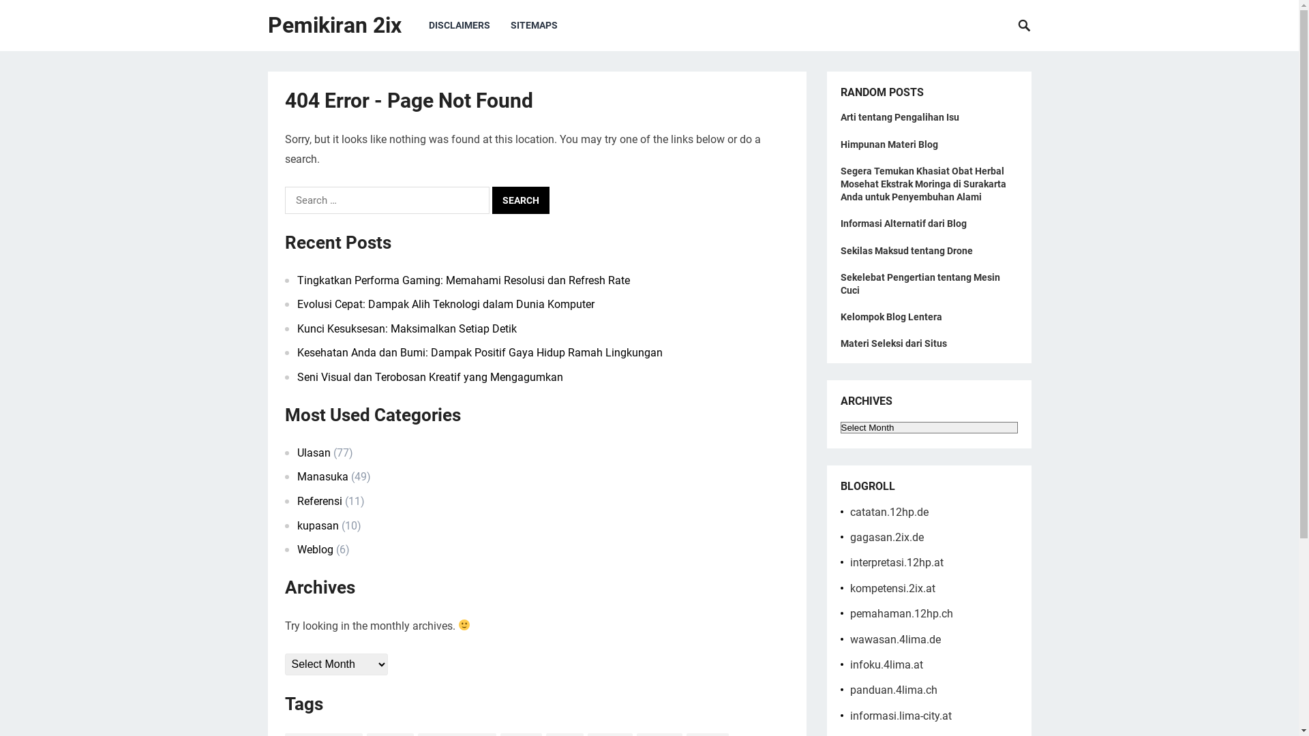  What do you see at coordinates (314, 453) in the screenshot?
I see `Ulasan` at bounding box center [314, 453].